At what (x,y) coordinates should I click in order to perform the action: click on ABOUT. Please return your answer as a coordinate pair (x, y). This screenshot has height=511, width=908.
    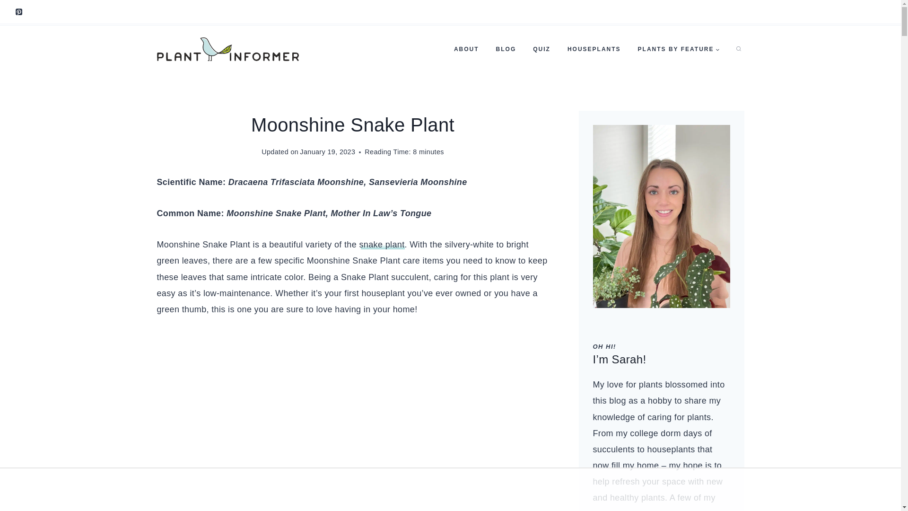
    Looking at the image, I should click on (466, 49).